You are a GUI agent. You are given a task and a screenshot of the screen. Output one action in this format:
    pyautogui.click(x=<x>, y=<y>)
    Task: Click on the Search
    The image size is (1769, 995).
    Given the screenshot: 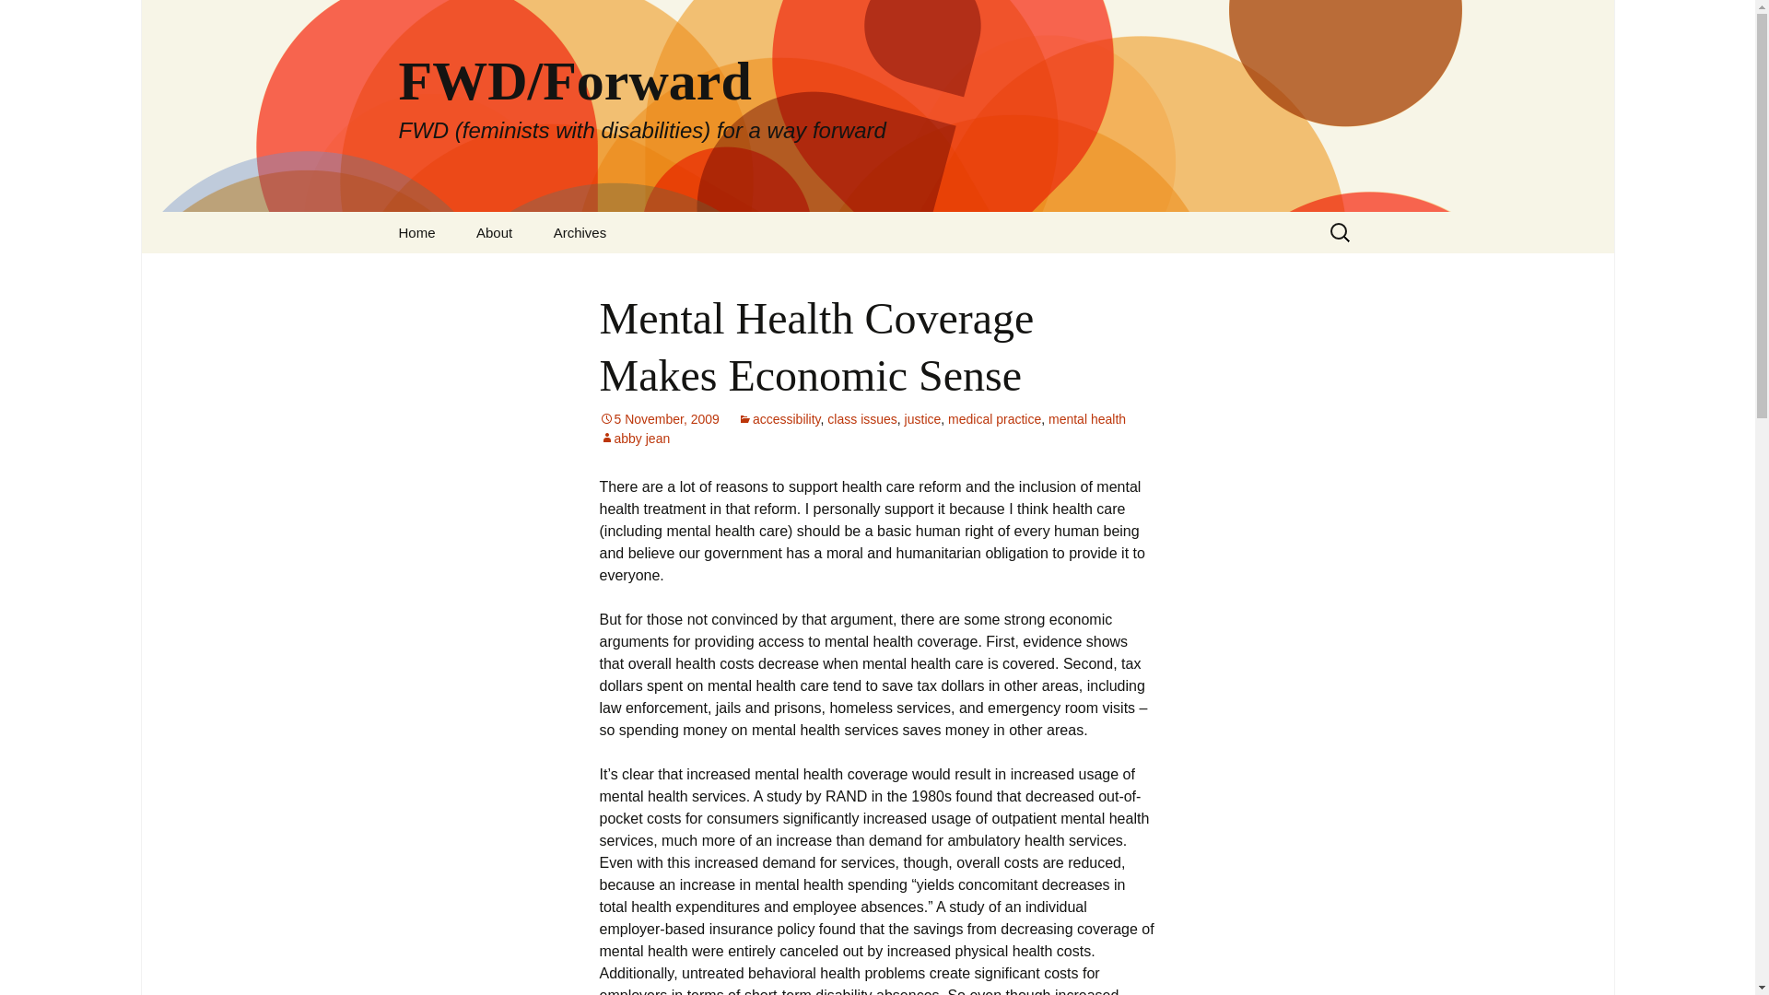 What is the action you would take?
    pyautogui.click(x=42, y=18)
    